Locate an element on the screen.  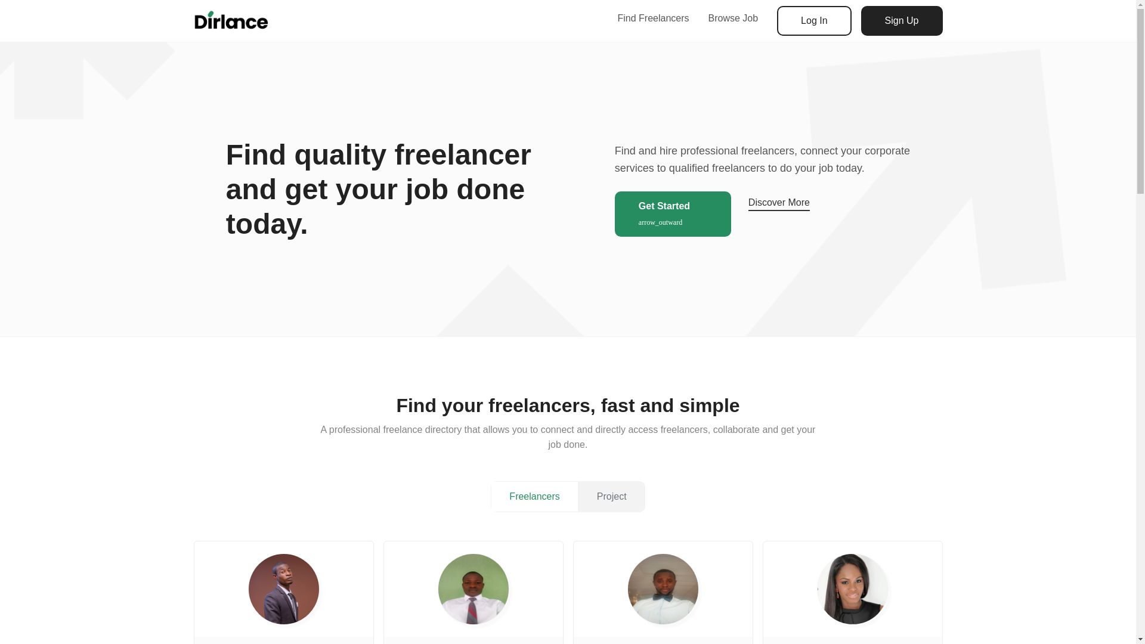
Log In is located at coordinates (813, 20).